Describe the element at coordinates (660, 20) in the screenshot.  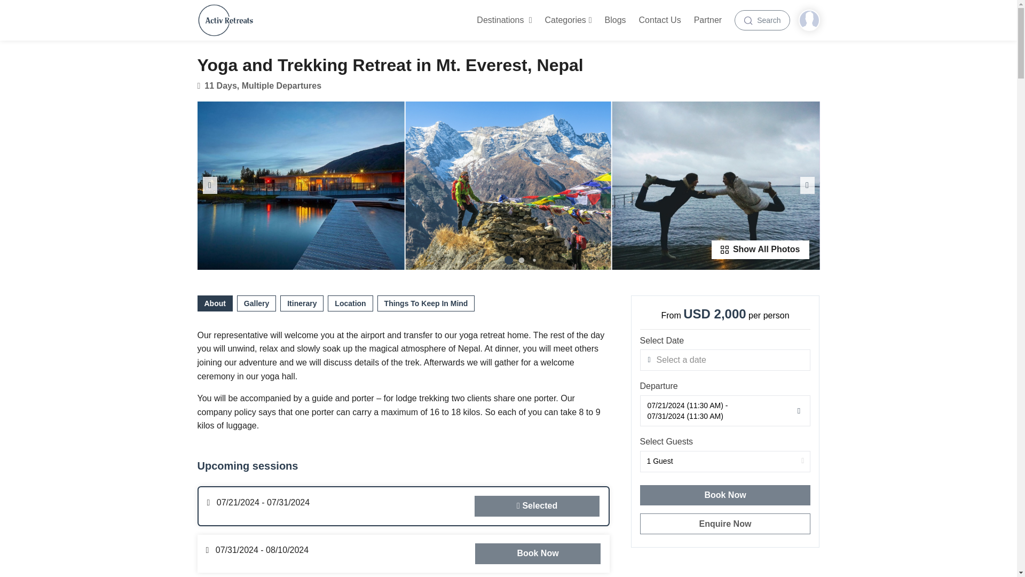
I see `Contact Us` at that location.